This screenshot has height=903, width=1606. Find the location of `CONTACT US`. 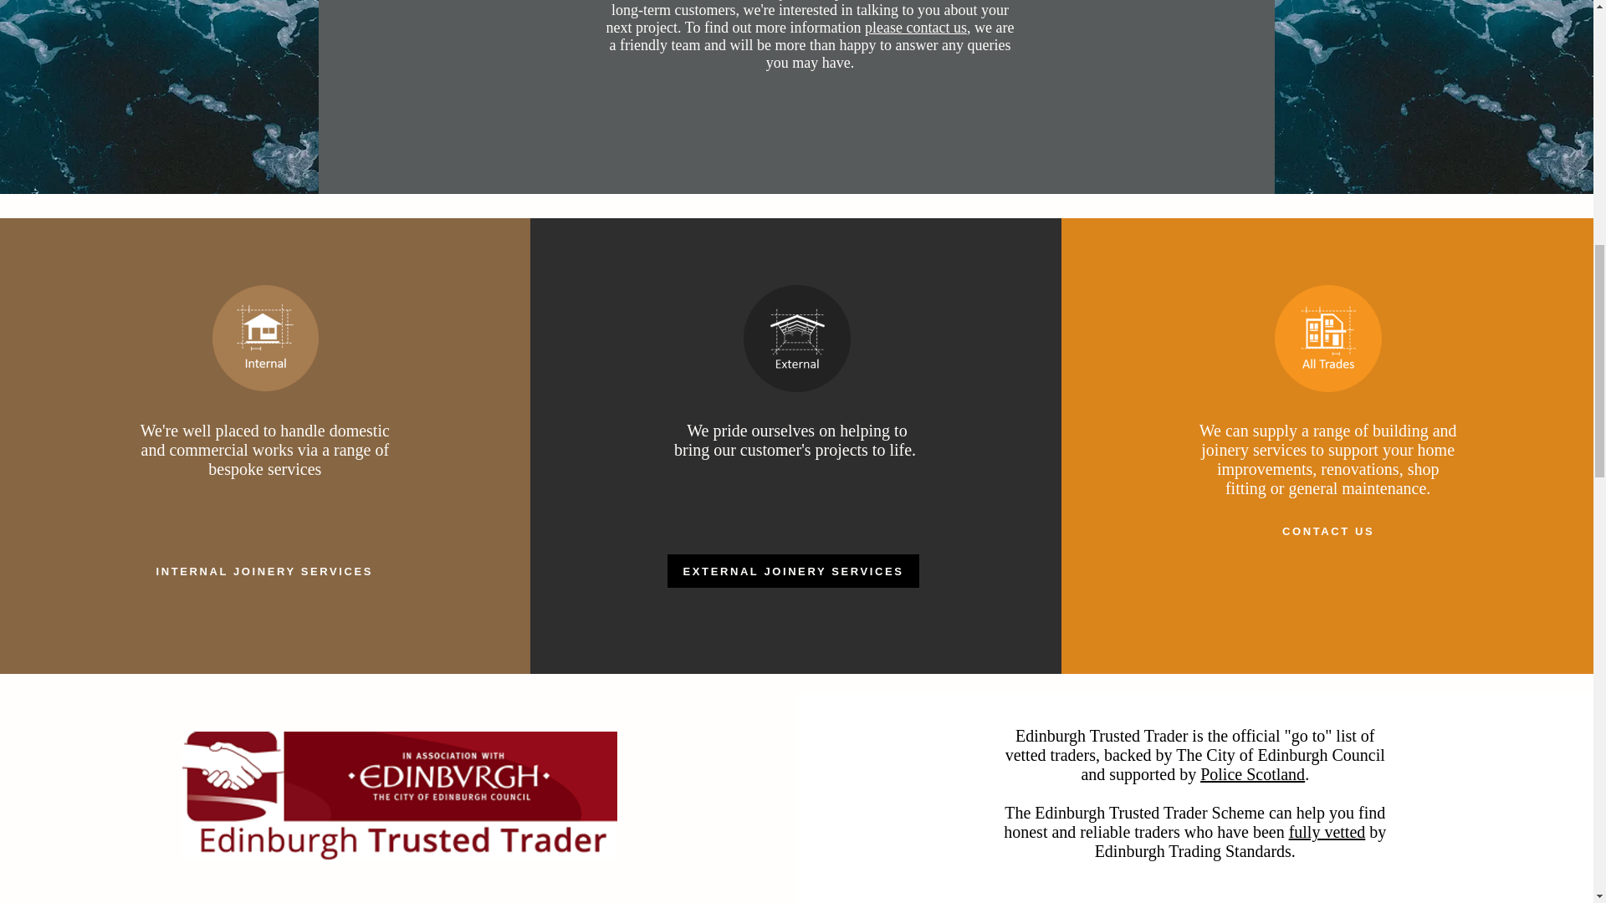

CONTACT US is located at coordinates (1328, 530).